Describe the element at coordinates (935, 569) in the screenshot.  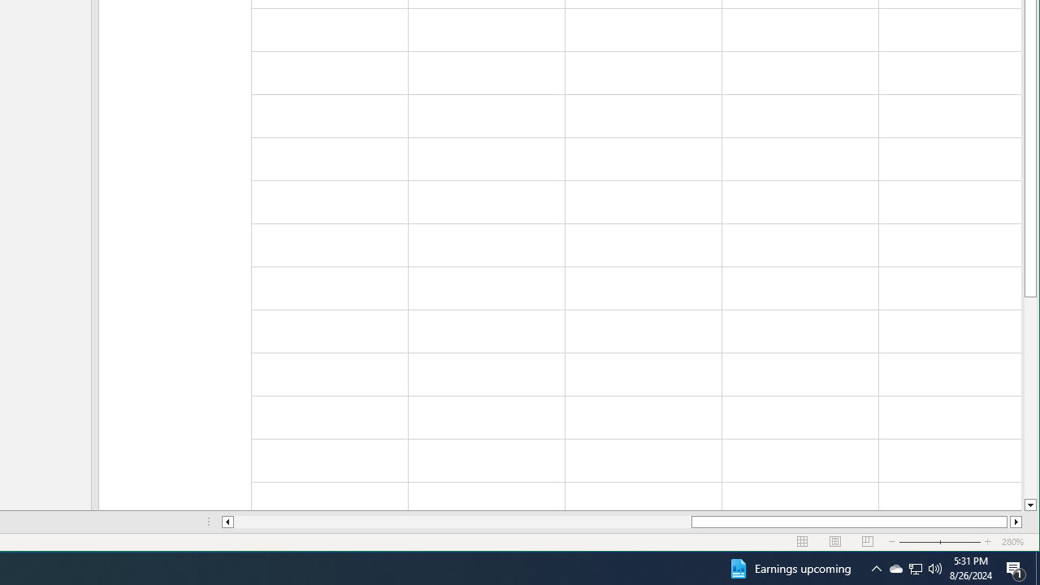
I see `Q2790: 100%` at that location.